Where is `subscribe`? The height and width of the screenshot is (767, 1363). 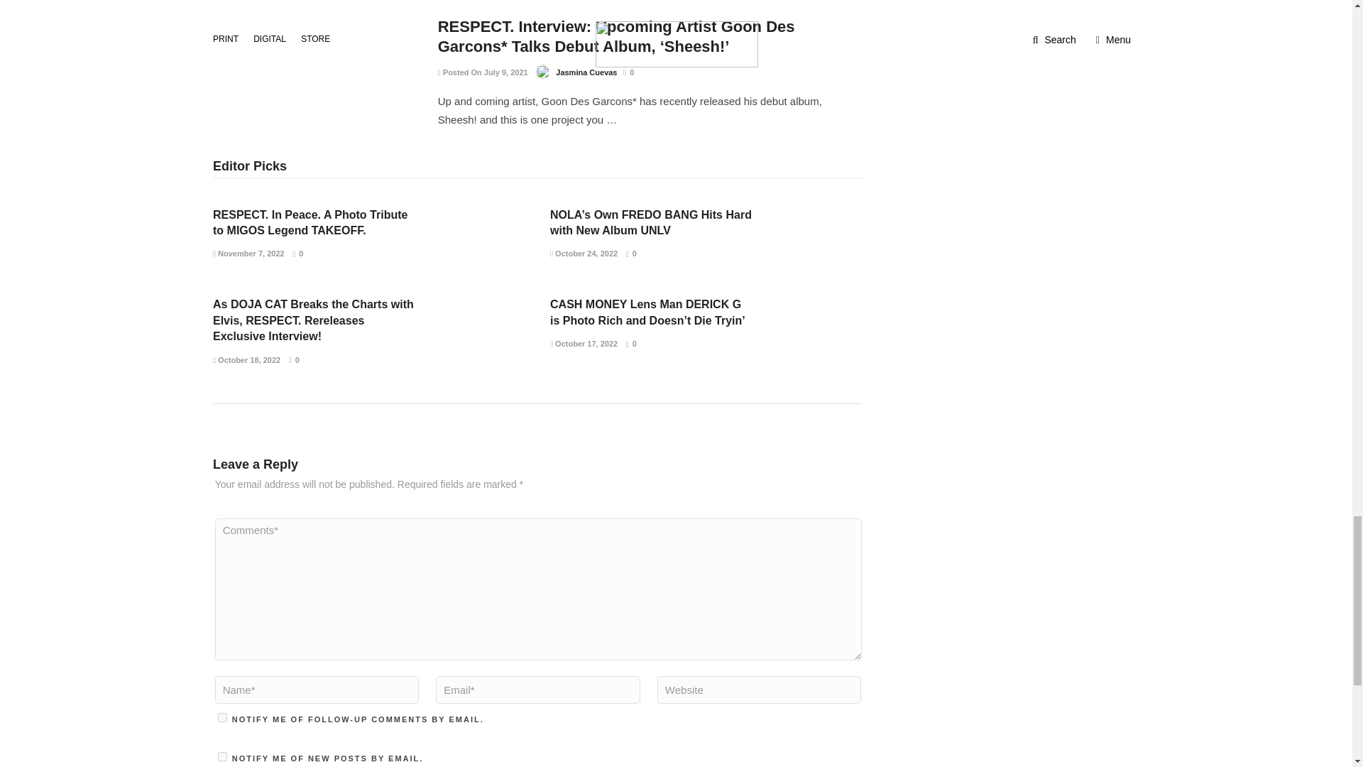 subscribe is located at coordinates (223, 757).